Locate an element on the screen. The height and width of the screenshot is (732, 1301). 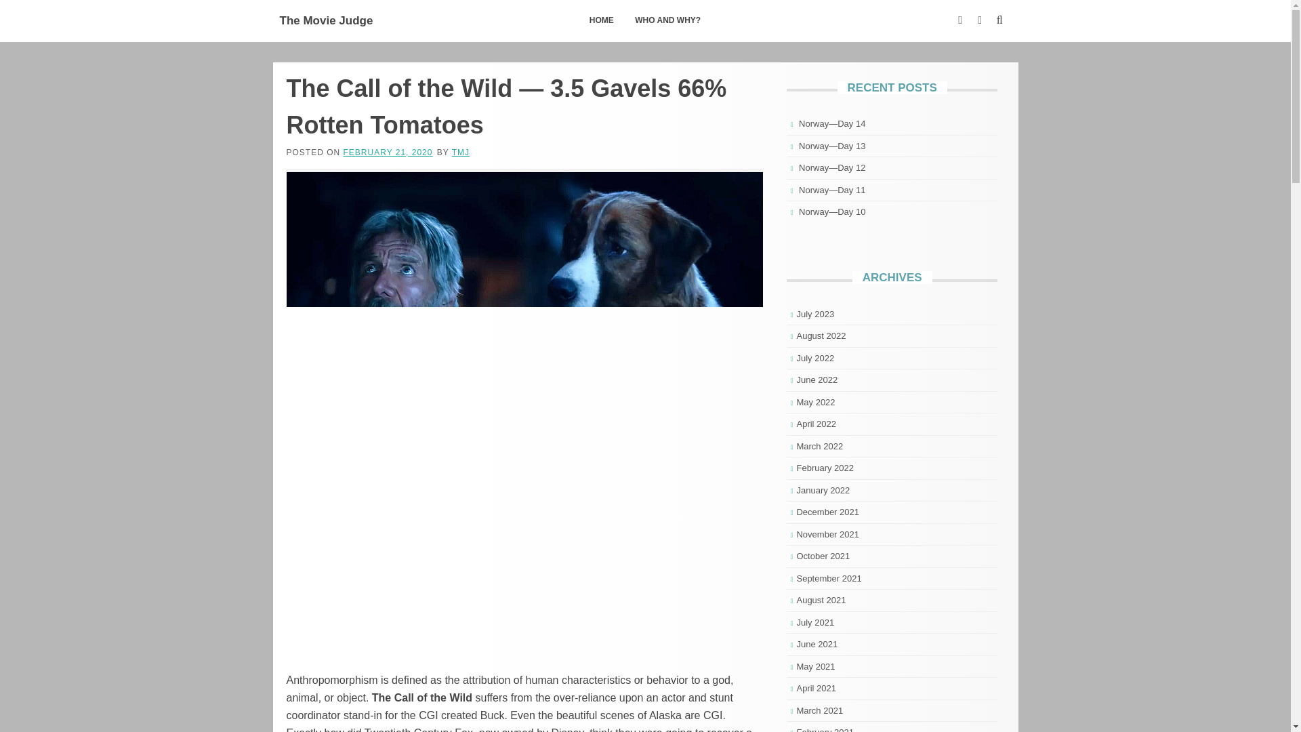
WHO AND WHY? is located at coordinates (667, 20).